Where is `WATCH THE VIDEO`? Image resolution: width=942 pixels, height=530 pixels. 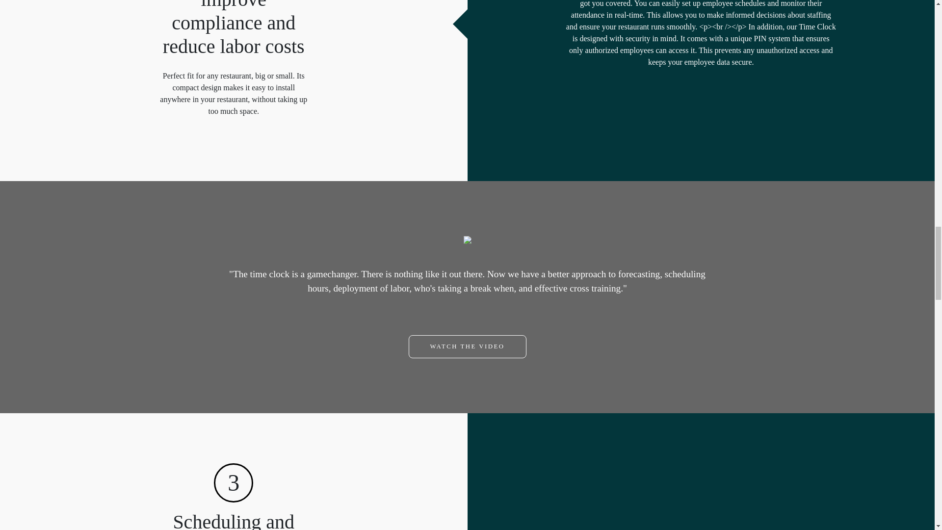 WATCH THE VIDEO is located at coordinates (467, 346).